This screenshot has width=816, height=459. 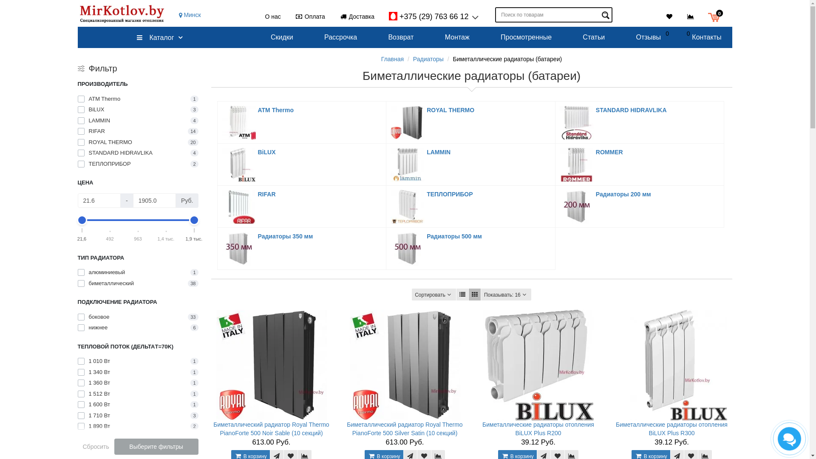 What do you see at coordinates (407, 123) in the screenshot?
I see `ROYAL THERMO` at bounding box center [407, 123].